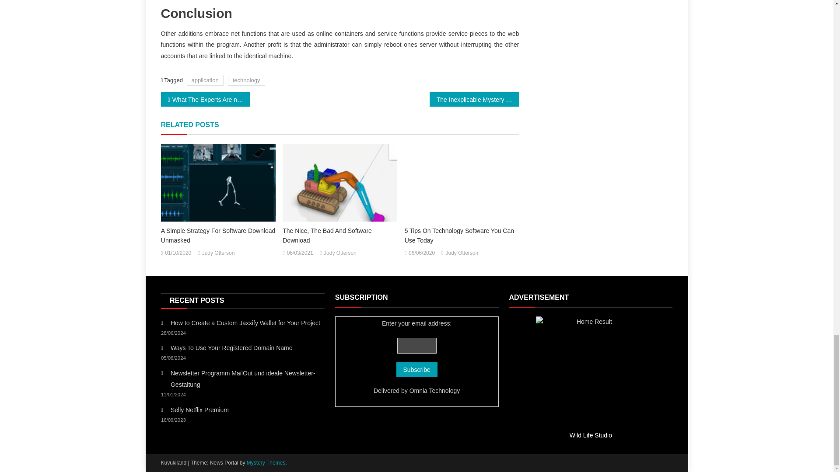 The height and width of the screenshot is (472, 840). I want to click on 5 Tips on Technology Software You Can Use Today, so click(462, 183).